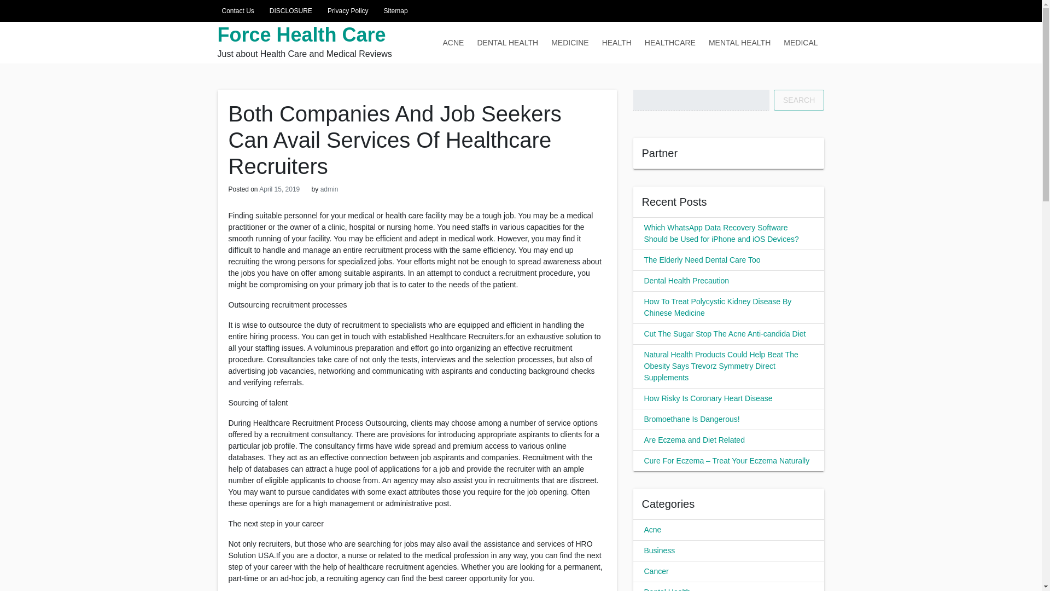 The width and height of the screenshot is (1050, 591). Describe the element at coordinates (702, 259) in the screenshot. I see `The Elderly Need Dental Care Too` at that location.